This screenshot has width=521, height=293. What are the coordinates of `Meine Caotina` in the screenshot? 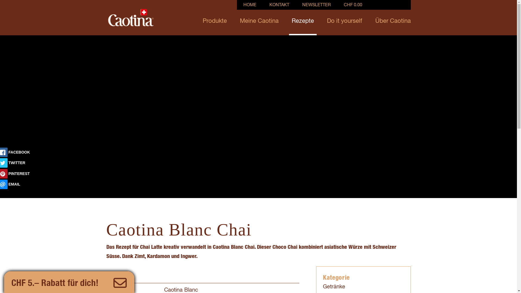 It's located at (259, 18).